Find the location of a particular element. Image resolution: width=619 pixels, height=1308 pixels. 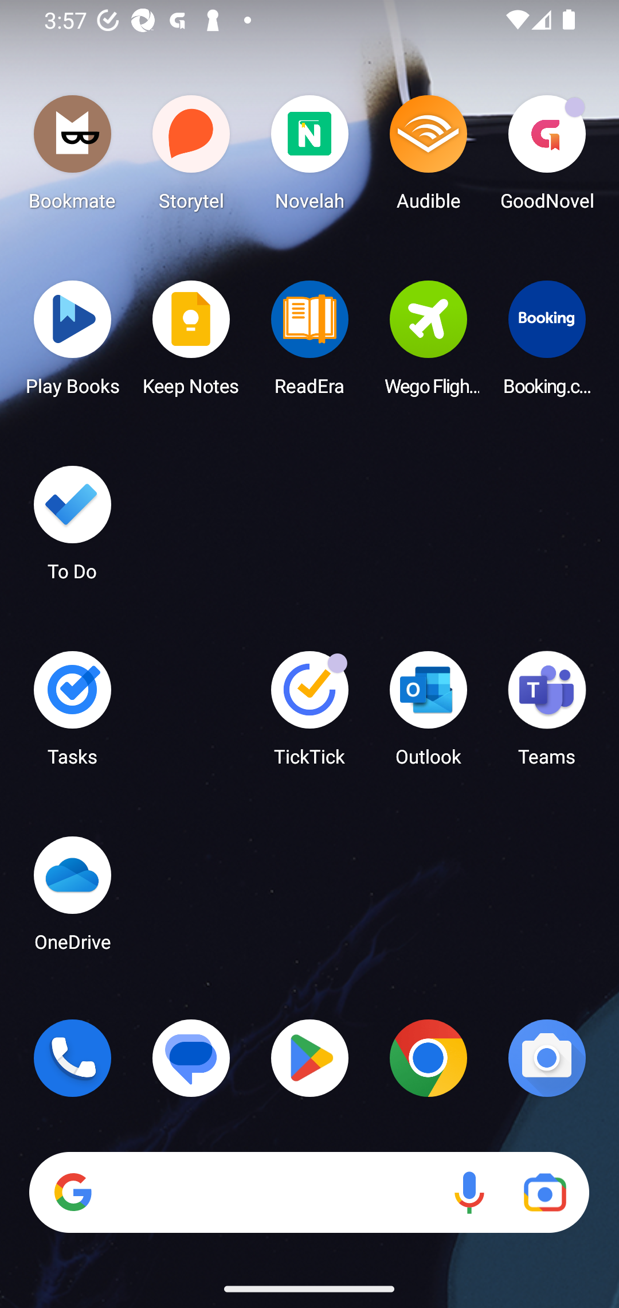

Phone is located at coordinates (72, 1058).